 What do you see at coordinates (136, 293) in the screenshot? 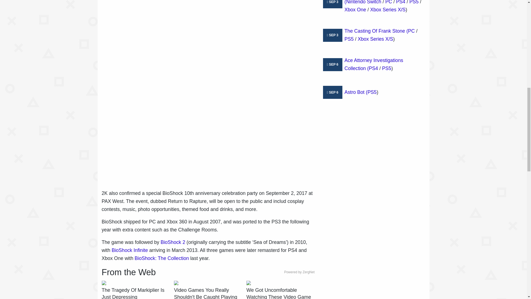
I see `The Tragedy Of Markiplier Is Just Depressing` at bounding box center [136, 293].